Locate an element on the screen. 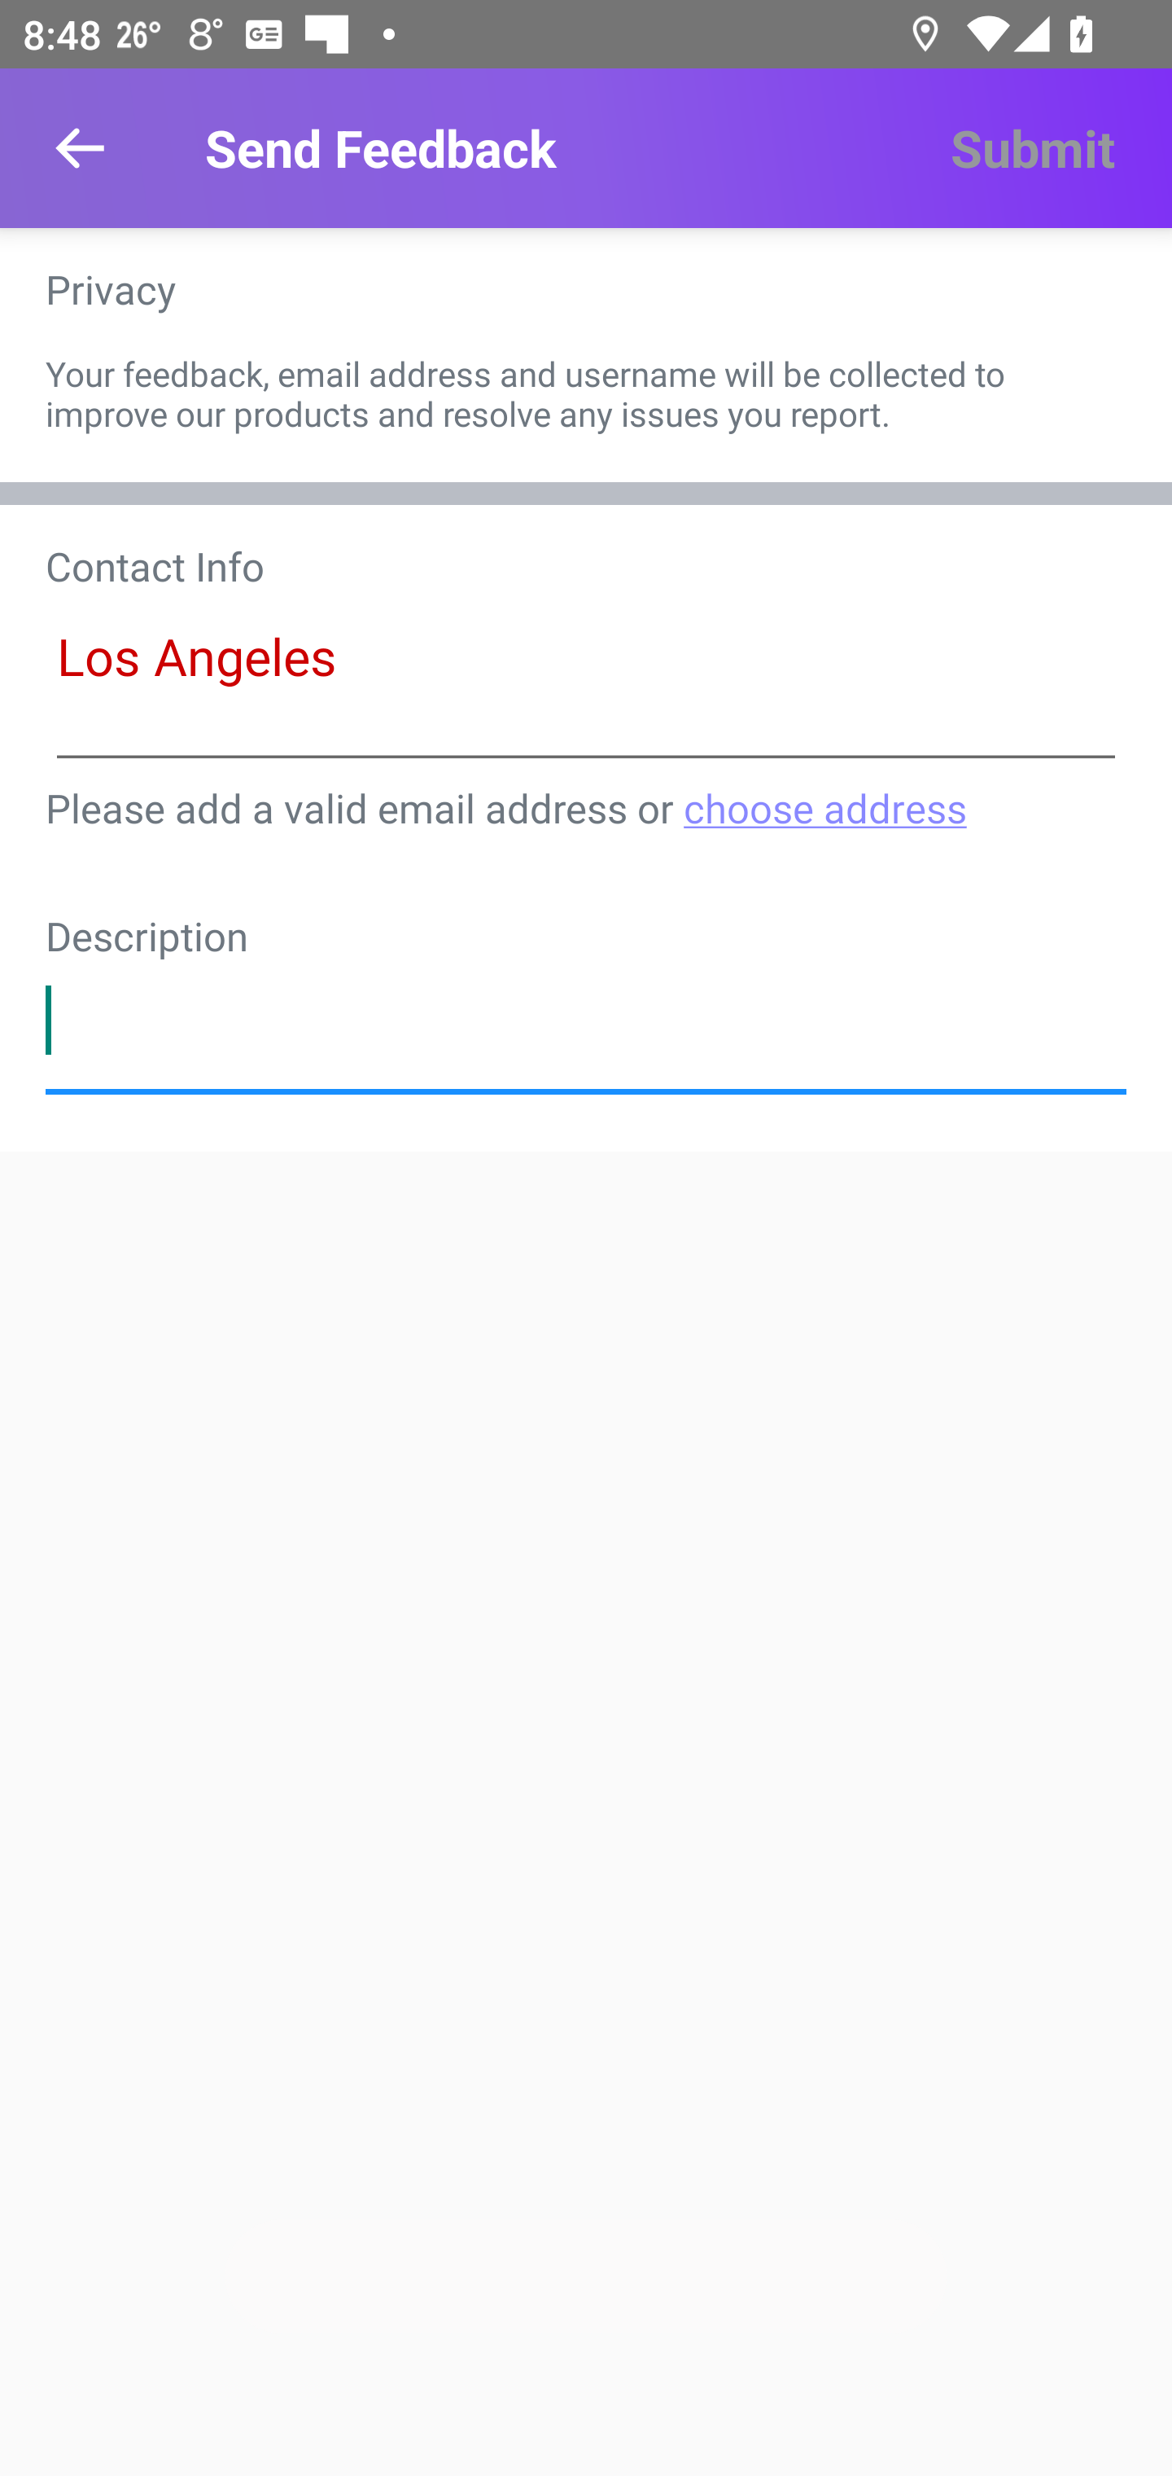  Submit is located at coordinates (1032, 148).